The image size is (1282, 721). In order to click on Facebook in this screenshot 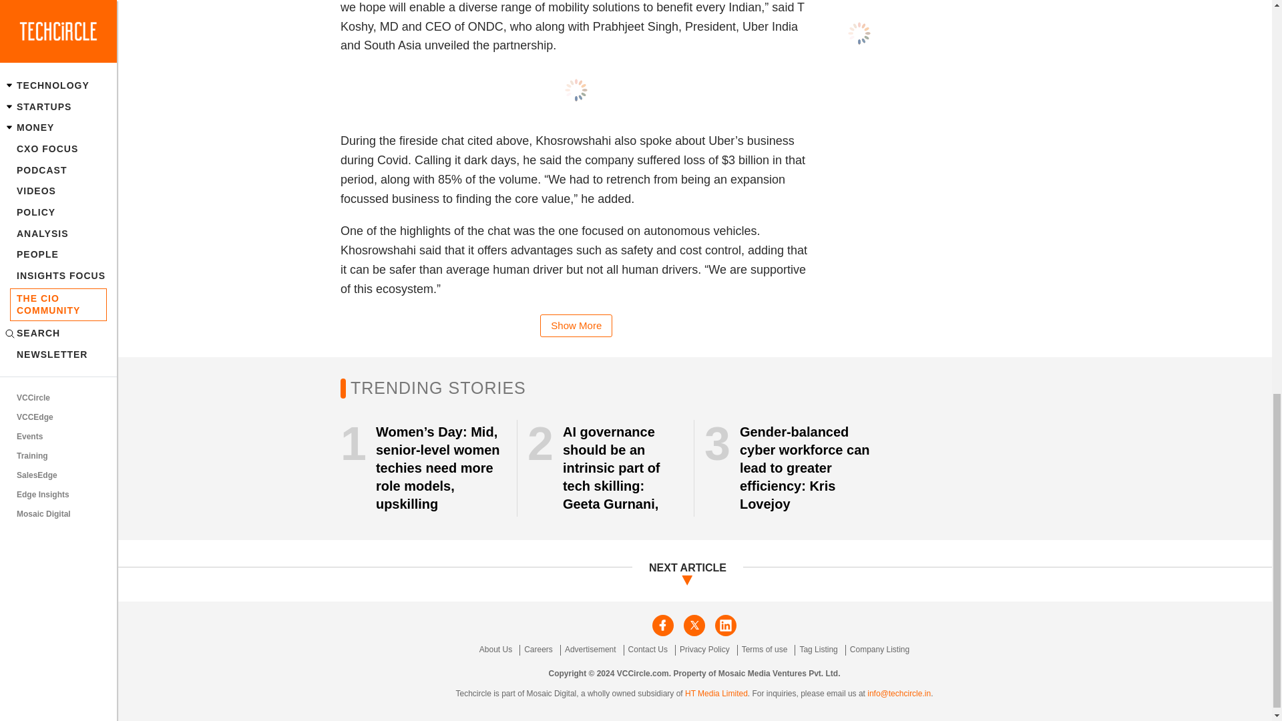, I will do `click(663, 625)`.